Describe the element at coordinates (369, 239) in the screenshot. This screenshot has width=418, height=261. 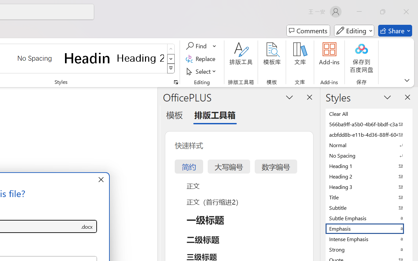
I see `Intense Emphasis` at that location.